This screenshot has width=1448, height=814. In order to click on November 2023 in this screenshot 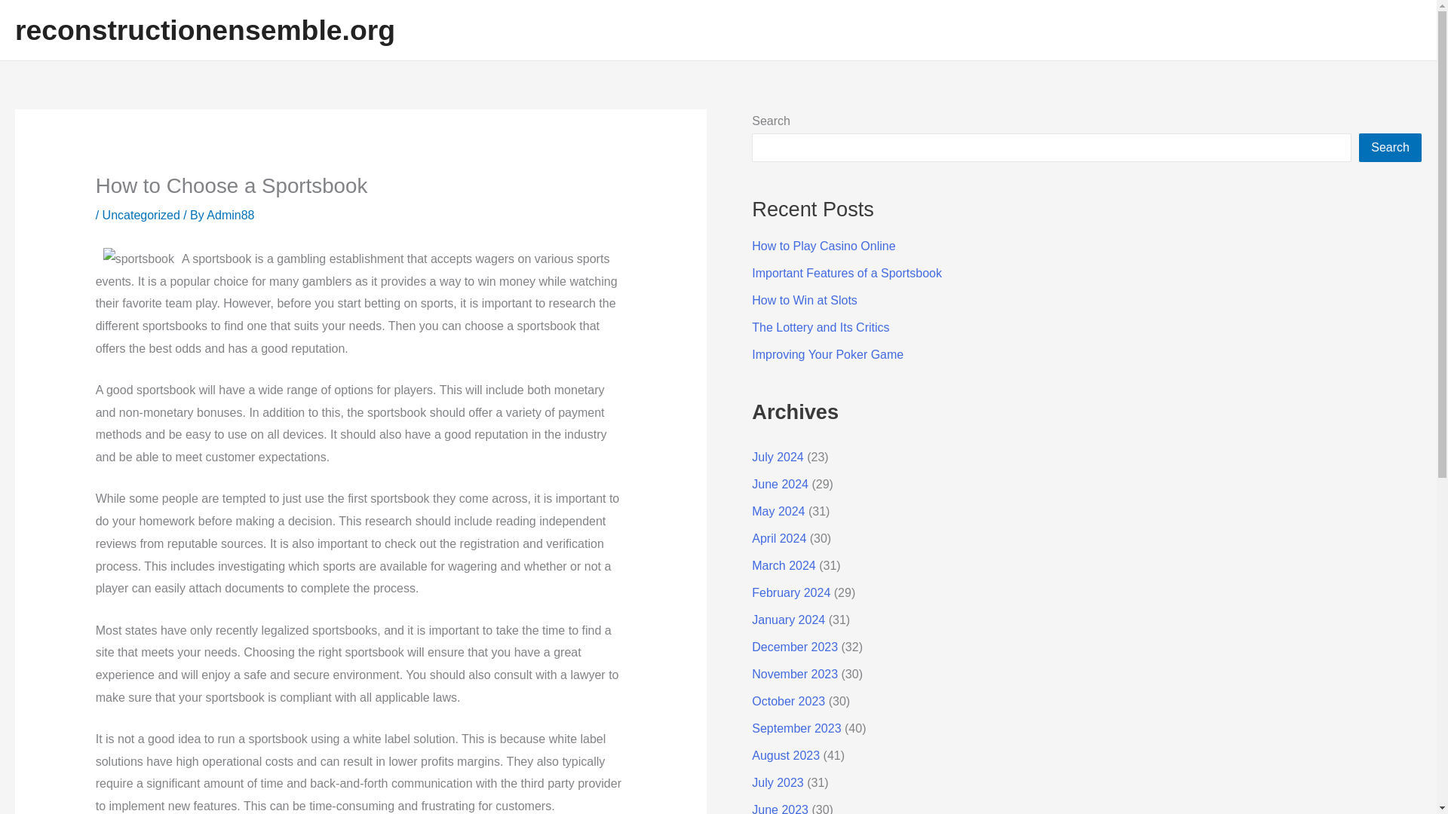, I will do `click(795, 674)`.